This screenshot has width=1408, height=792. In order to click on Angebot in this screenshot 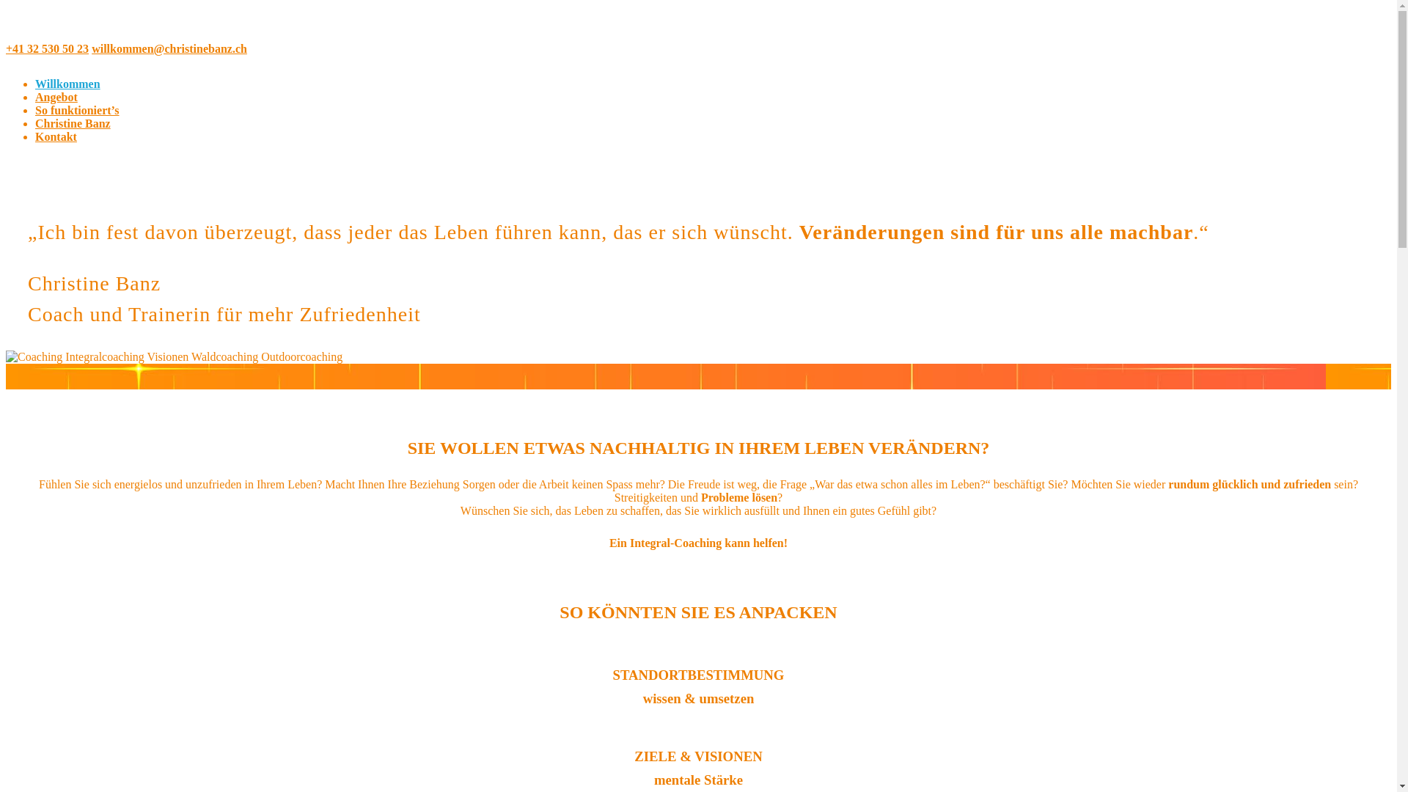, I will do `click(56, 97)`.